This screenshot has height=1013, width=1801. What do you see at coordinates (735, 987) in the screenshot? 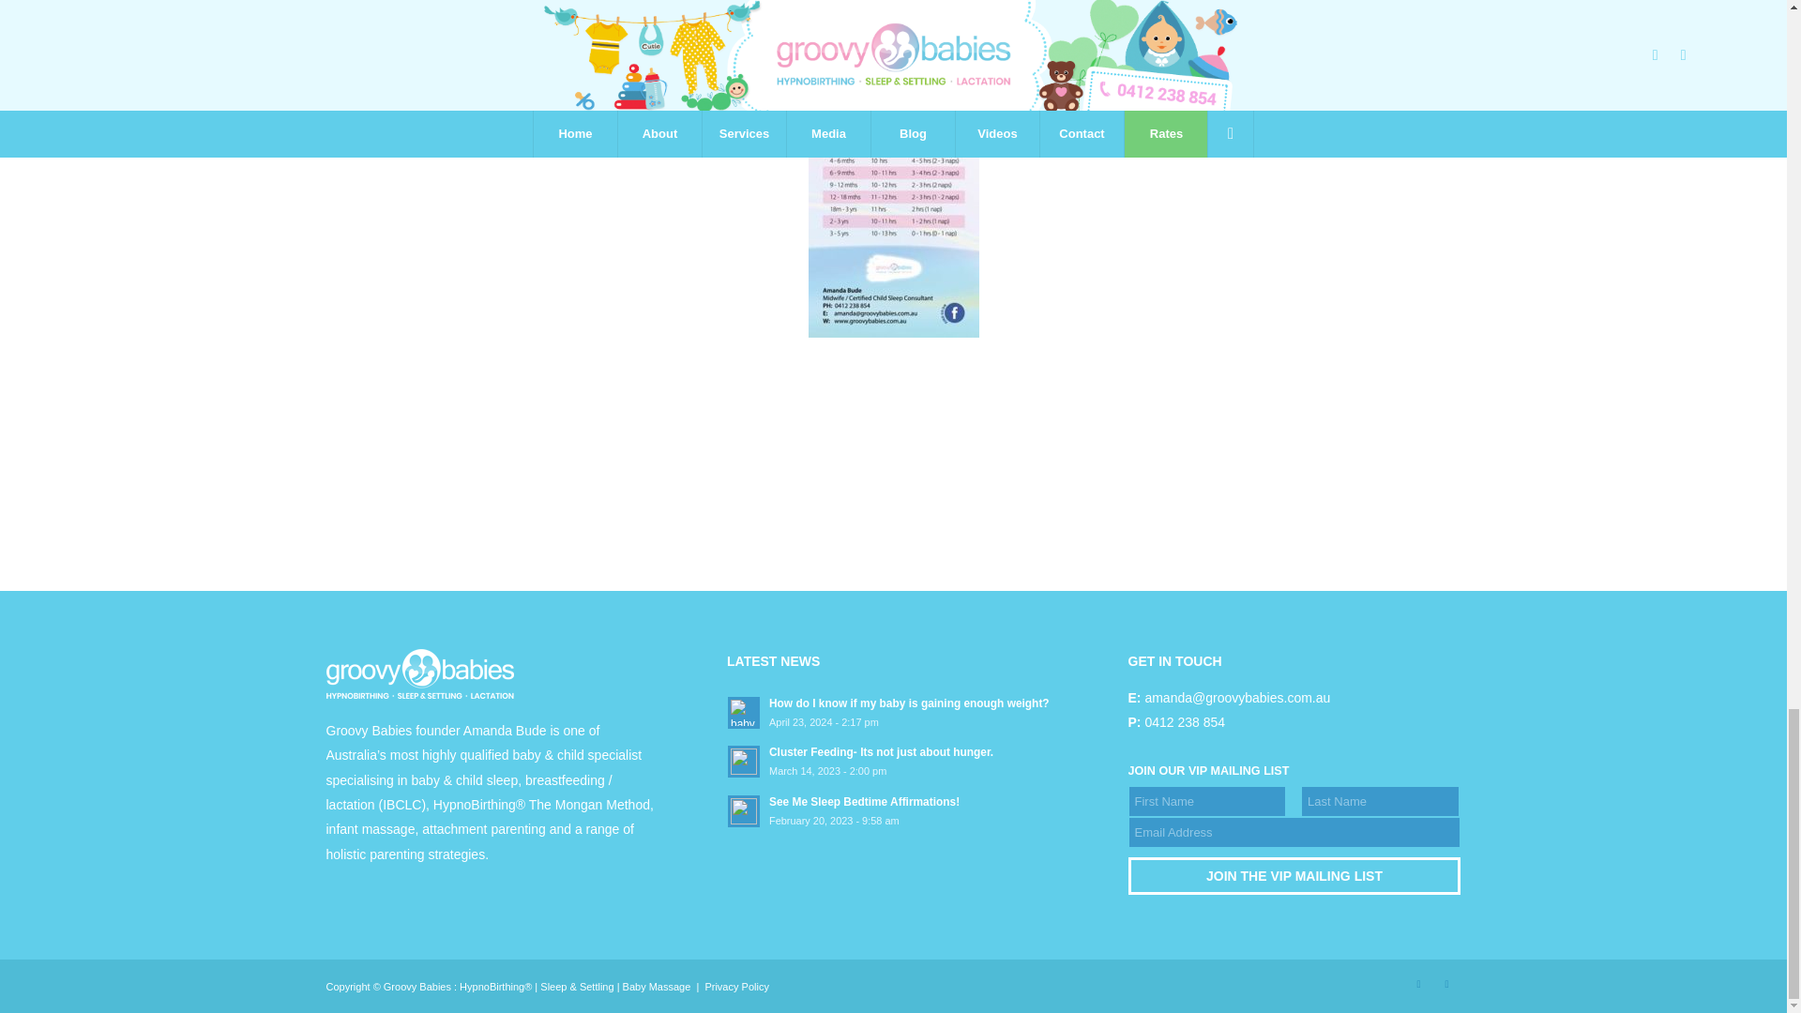
I see `Privacy Policy` at bounding box center [735, 987].